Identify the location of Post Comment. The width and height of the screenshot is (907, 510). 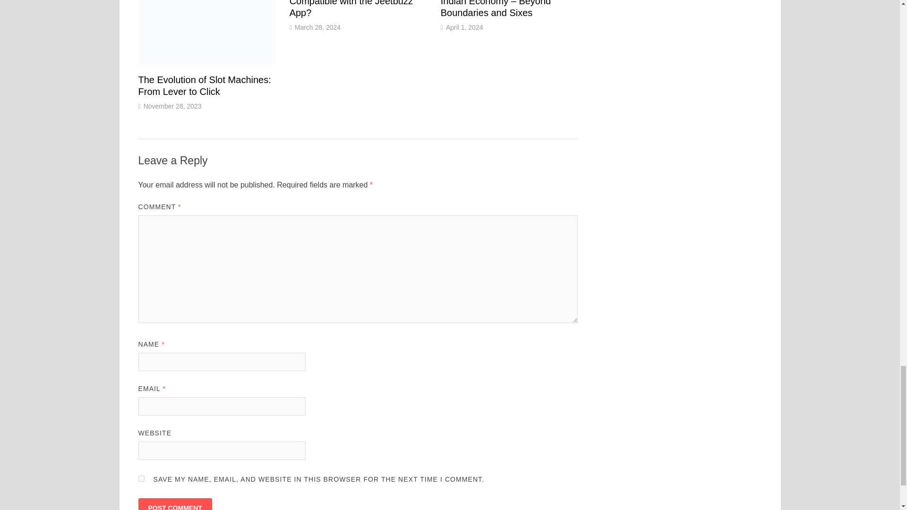
(174, 504).